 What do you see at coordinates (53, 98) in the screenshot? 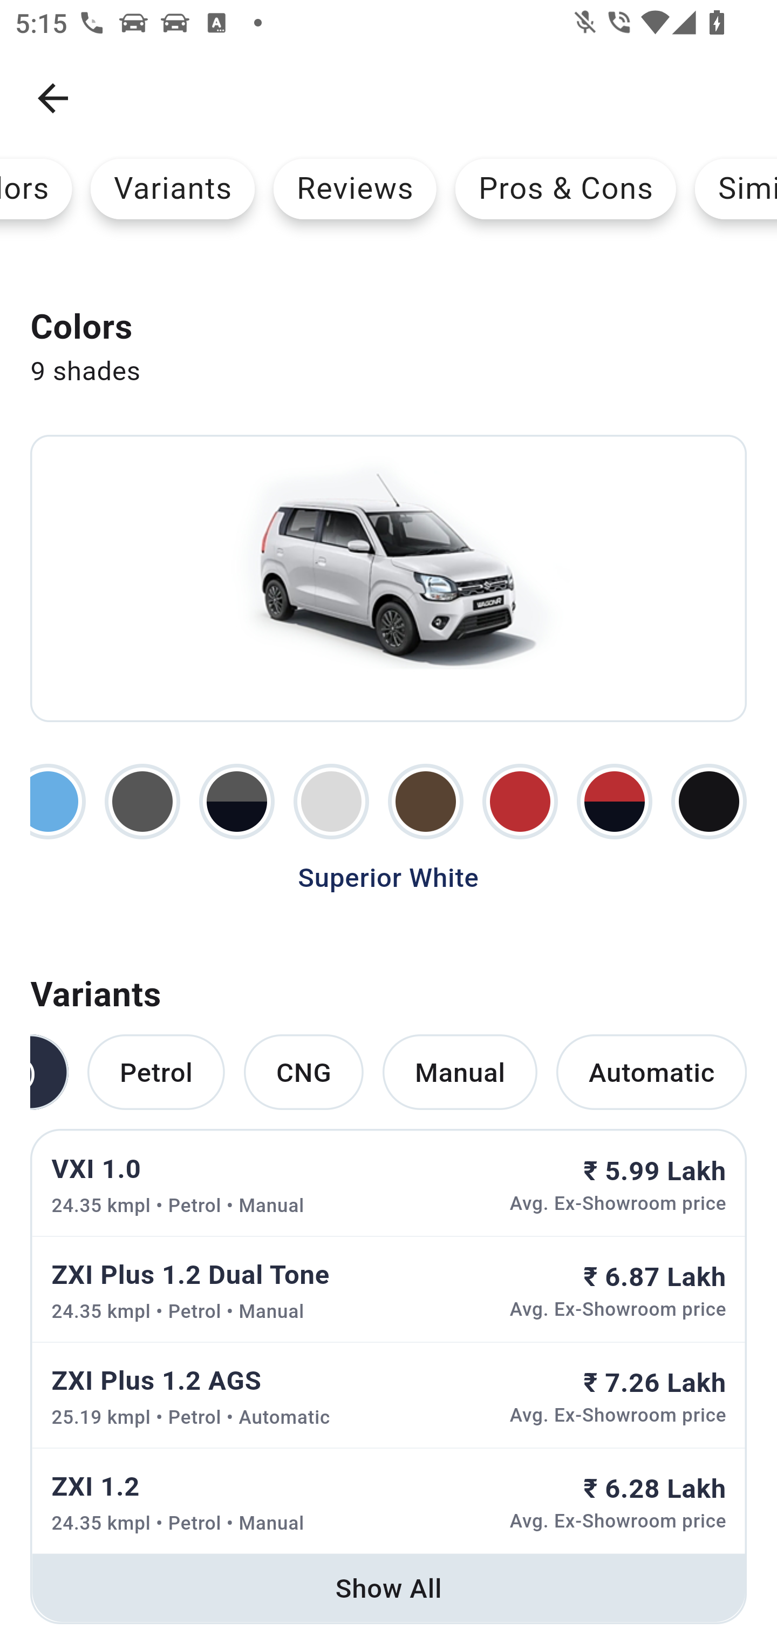
I see `Back` at bounding box center [53, 98].